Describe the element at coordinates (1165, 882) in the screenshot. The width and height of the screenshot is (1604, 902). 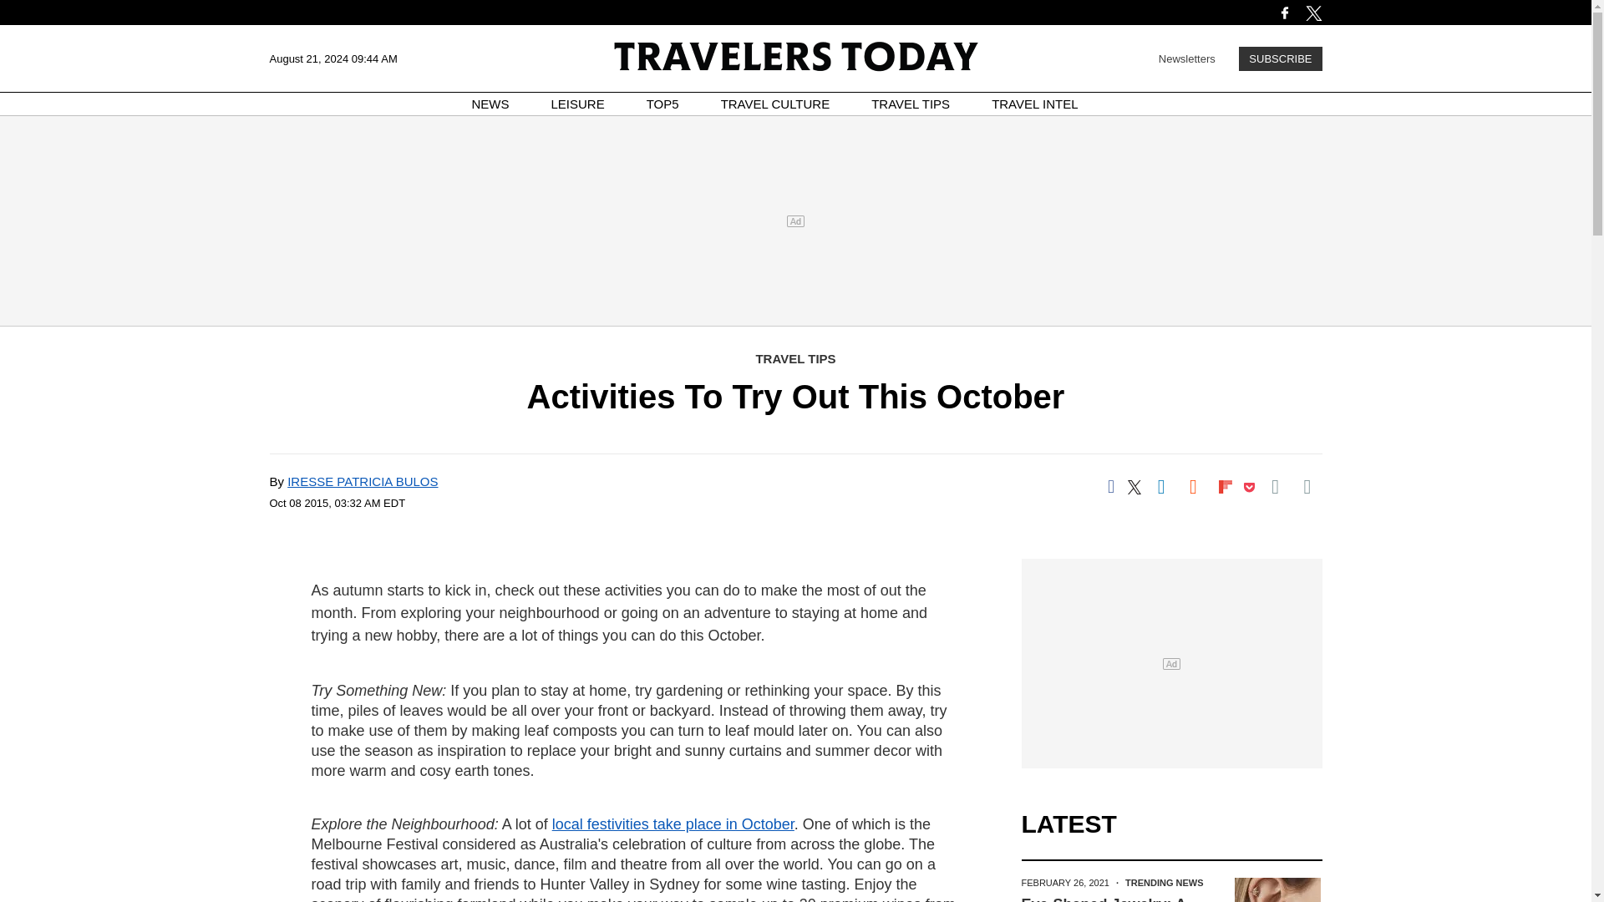
I see `TRENDING NEWS` at that location.